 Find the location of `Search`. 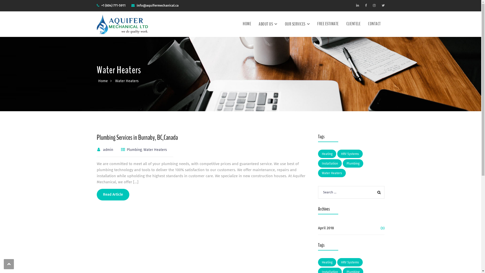

Search is located at coordinates (378, 193).